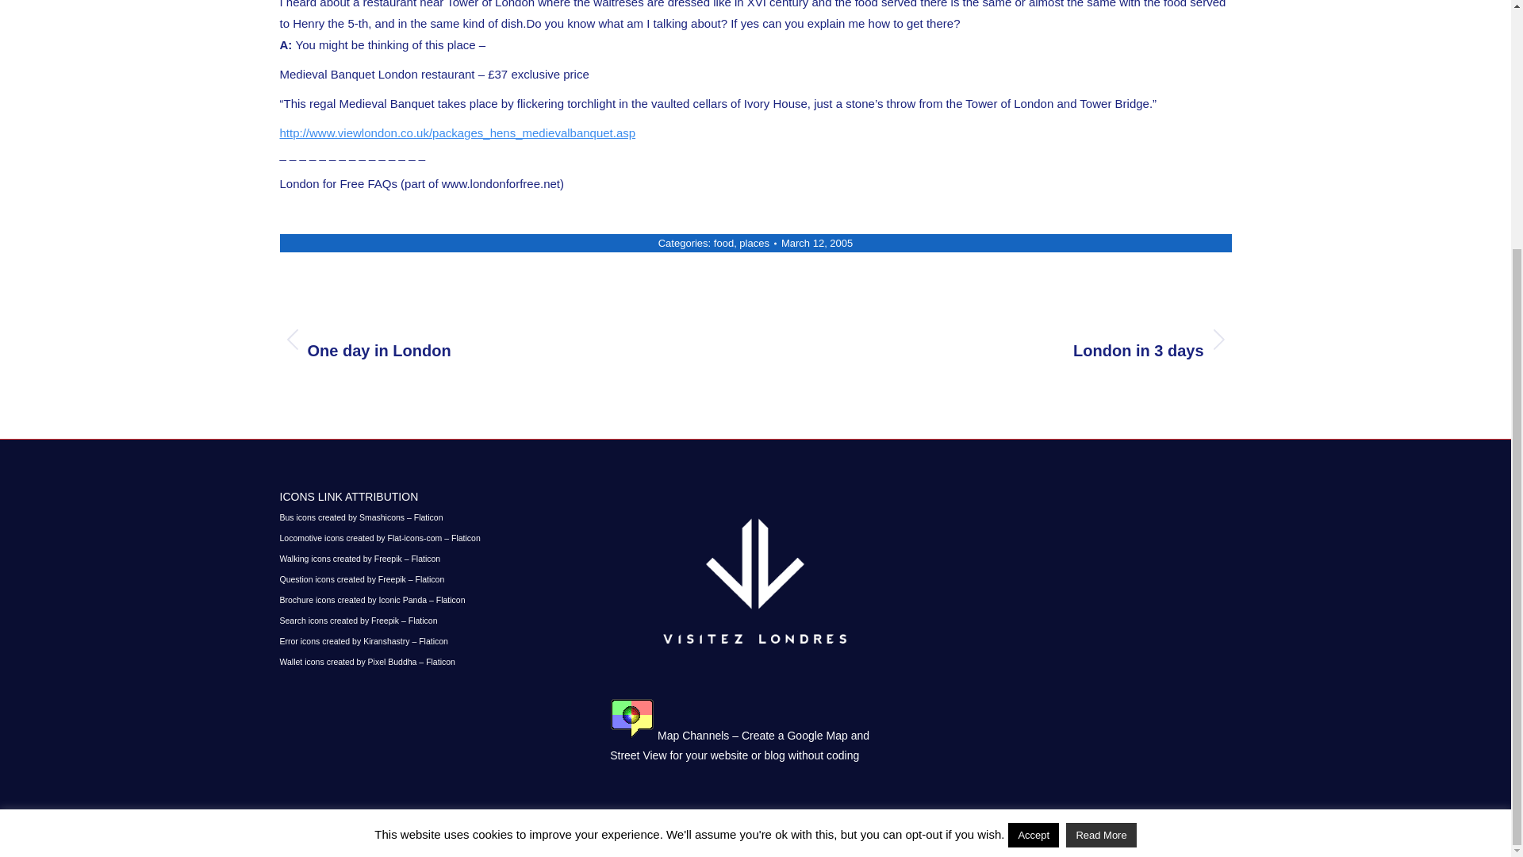 Image resolution: width=1523 pixels, height=857 pixels. Describe the element at coordinates (723, 243) in the screenshot. I see `search icons` at that location.